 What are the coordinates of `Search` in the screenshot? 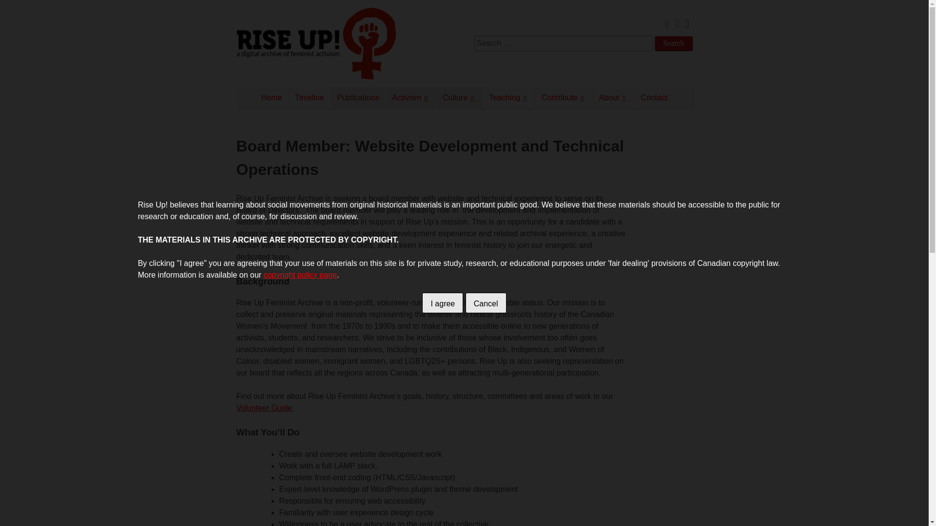 It's located at (673, 43).